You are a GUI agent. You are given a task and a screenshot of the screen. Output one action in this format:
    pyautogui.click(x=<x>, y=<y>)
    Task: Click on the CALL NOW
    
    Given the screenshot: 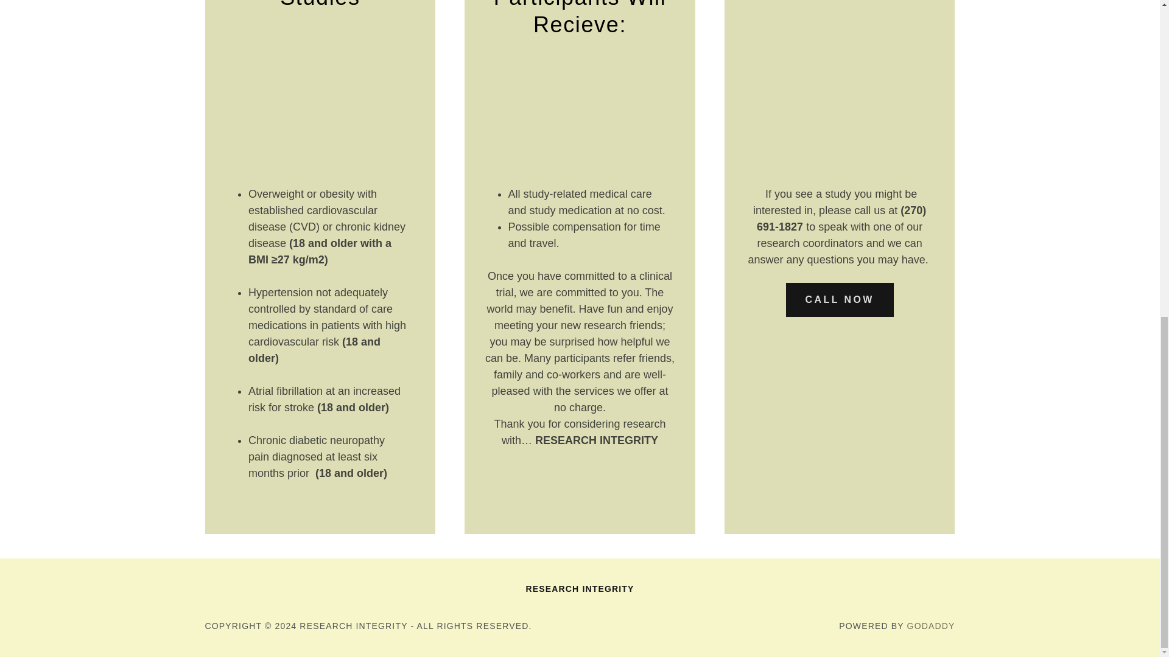 What is the action you would take?
    pyautogui.click(x=839, y=299)
    